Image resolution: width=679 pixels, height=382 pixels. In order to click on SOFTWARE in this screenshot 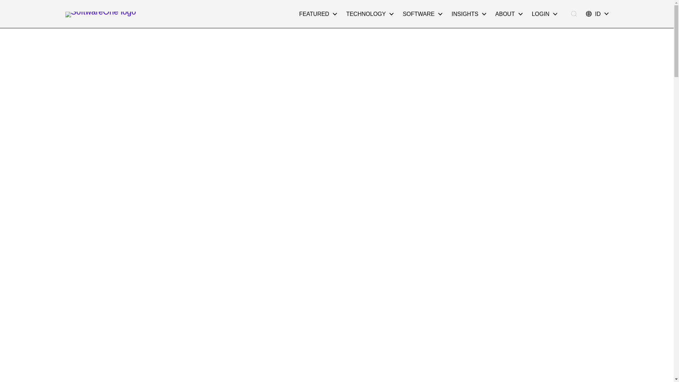, I will do `click(422, 14)`.